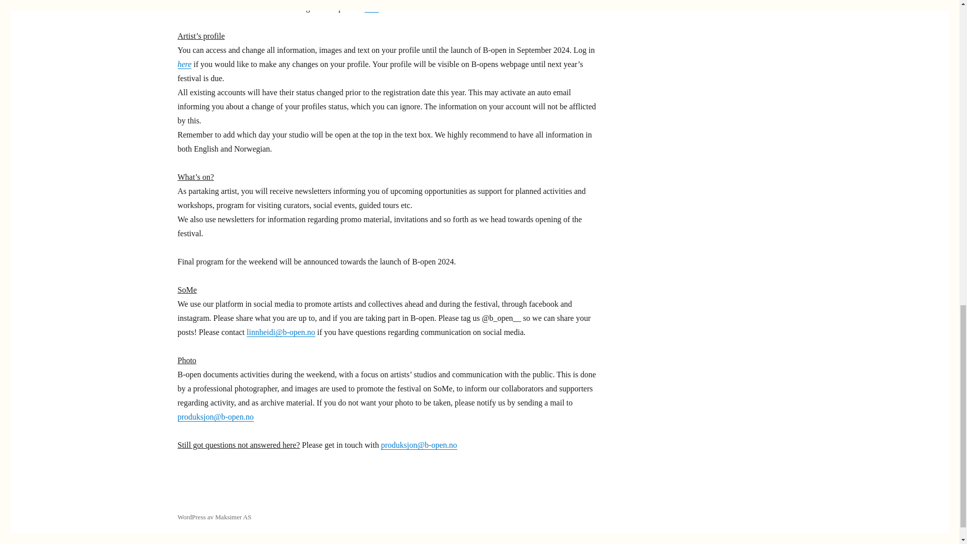 The image size is (967, 544). Describe the element at coordinates (184, 64) in the screenshot. I see `here` at that location.